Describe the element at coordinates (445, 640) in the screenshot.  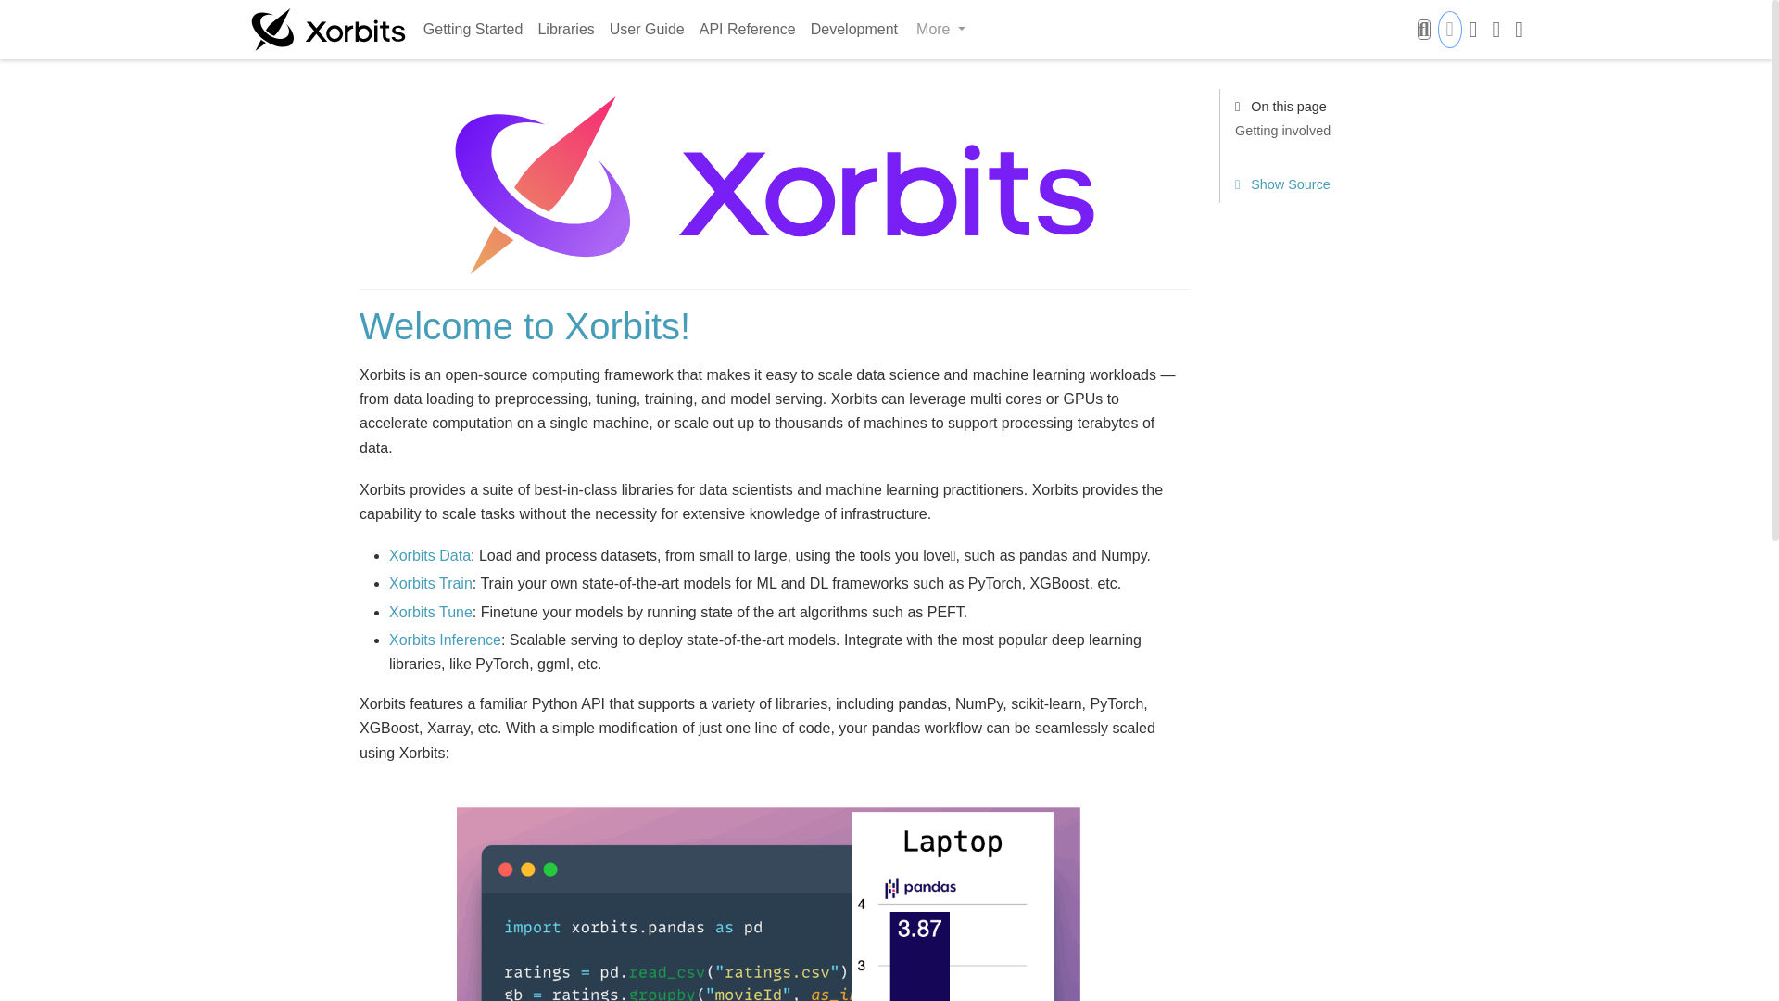
I see `Xorbits Inference` at that location.